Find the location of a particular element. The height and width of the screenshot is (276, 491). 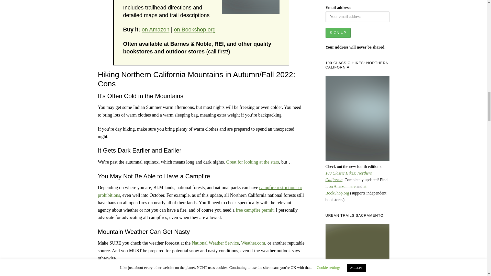

on Amazon is located at coordinates (155, 29).